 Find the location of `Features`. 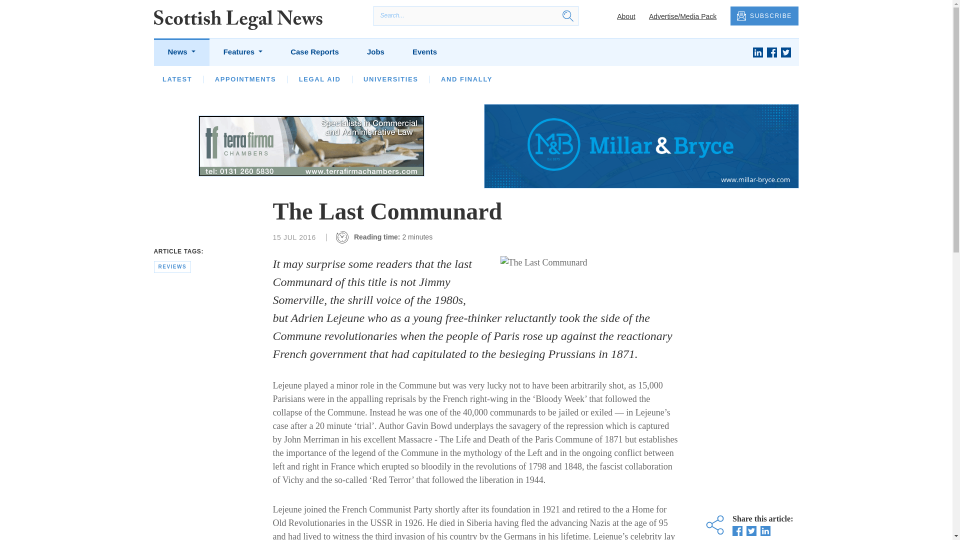

Features is located at coordinates (243, 52).